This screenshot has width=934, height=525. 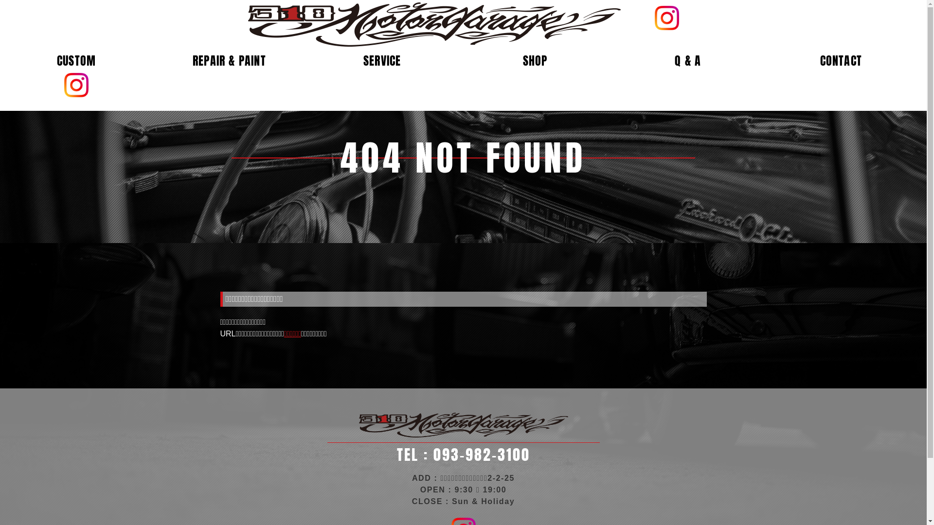 I want to click on SERVICE, so click(x=382, y=61).